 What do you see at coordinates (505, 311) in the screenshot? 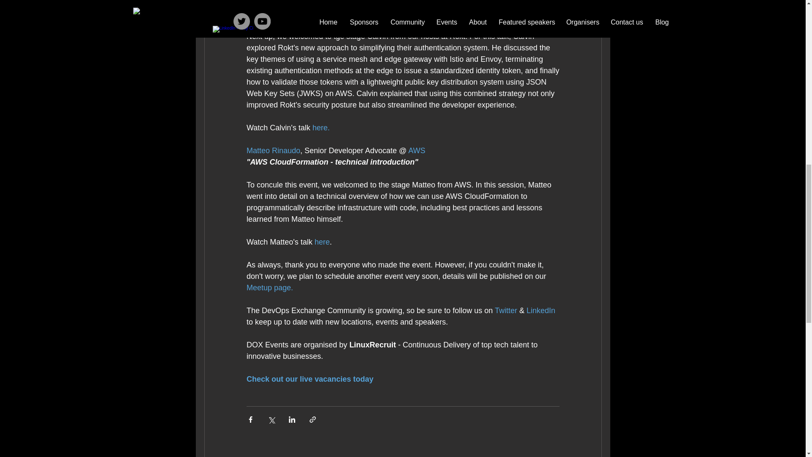
I see `Twitter` at bounding box center [505, 311].